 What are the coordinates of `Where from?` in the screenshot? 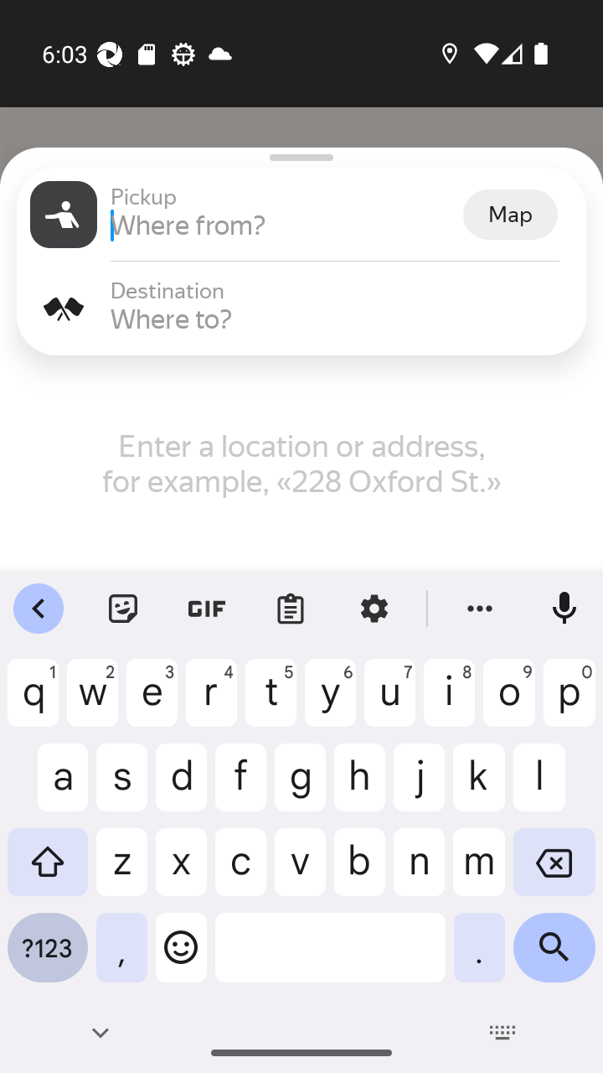 It's located at (285, 225).